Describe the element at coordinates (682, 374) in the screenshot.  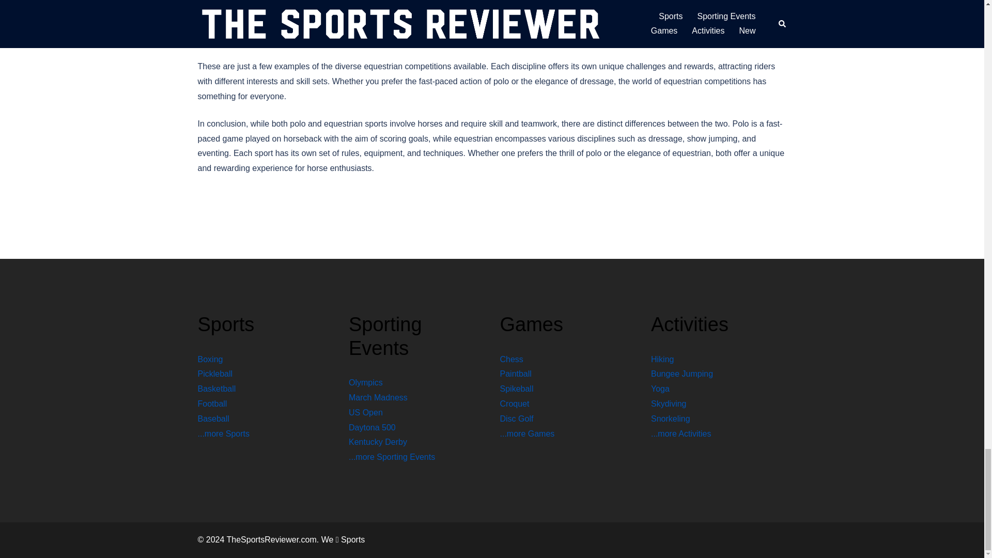
I see `Bungee Jumping` at that location.